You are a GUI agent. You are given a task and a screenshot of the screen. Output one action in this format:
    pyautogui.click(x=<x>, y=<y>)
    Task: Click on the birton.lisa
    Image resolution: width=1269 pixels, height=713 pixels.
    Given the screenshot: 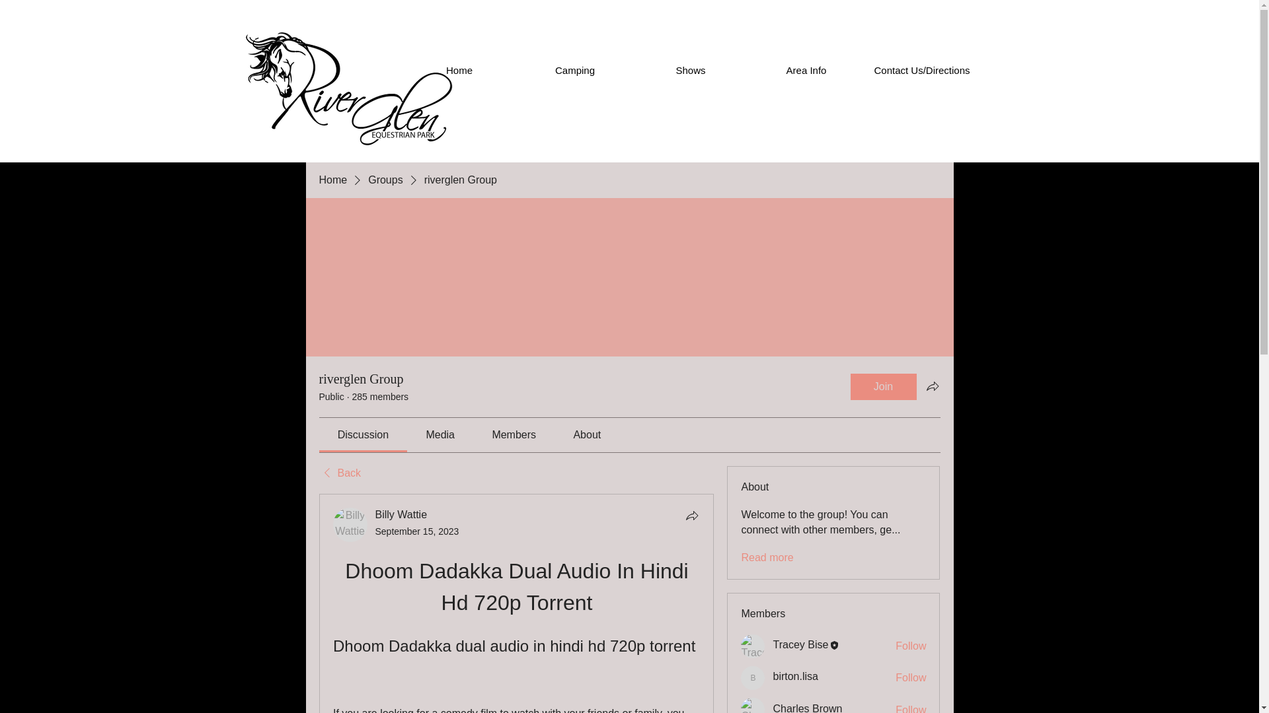 What is the action you would take?
    pyautogui.click(x=794, y=676)
    